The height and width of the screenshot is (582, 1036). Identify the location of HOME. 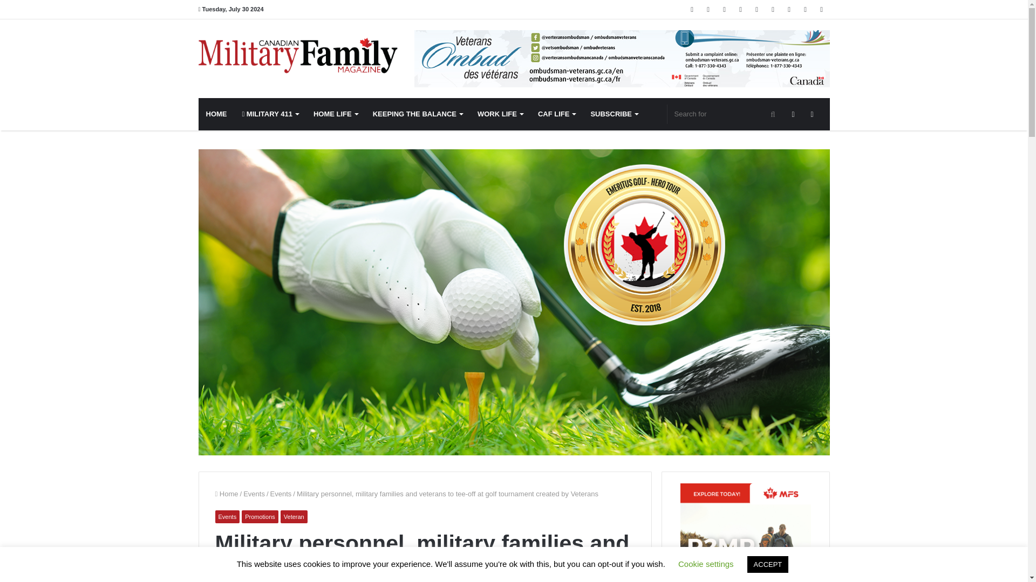
(217, 114).